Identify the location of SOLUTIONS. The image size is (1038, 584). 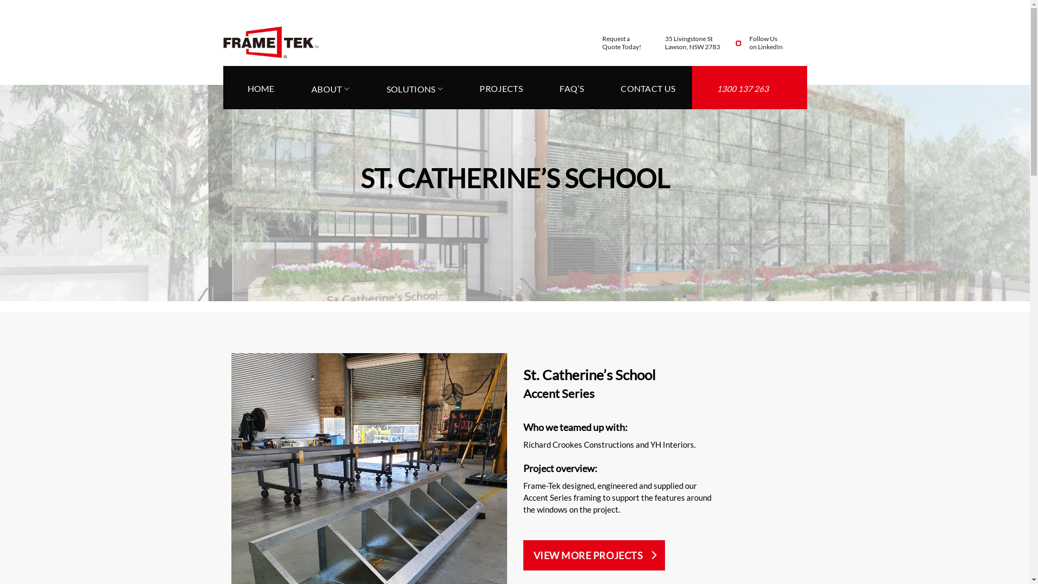
(415, 88).